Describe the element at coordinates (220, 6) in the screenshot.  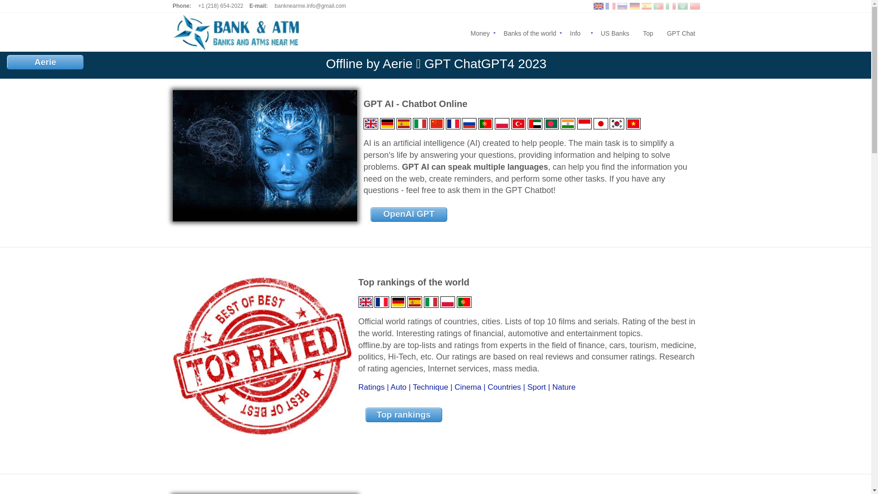
I see `+1 (218) 654-2022` at that location.